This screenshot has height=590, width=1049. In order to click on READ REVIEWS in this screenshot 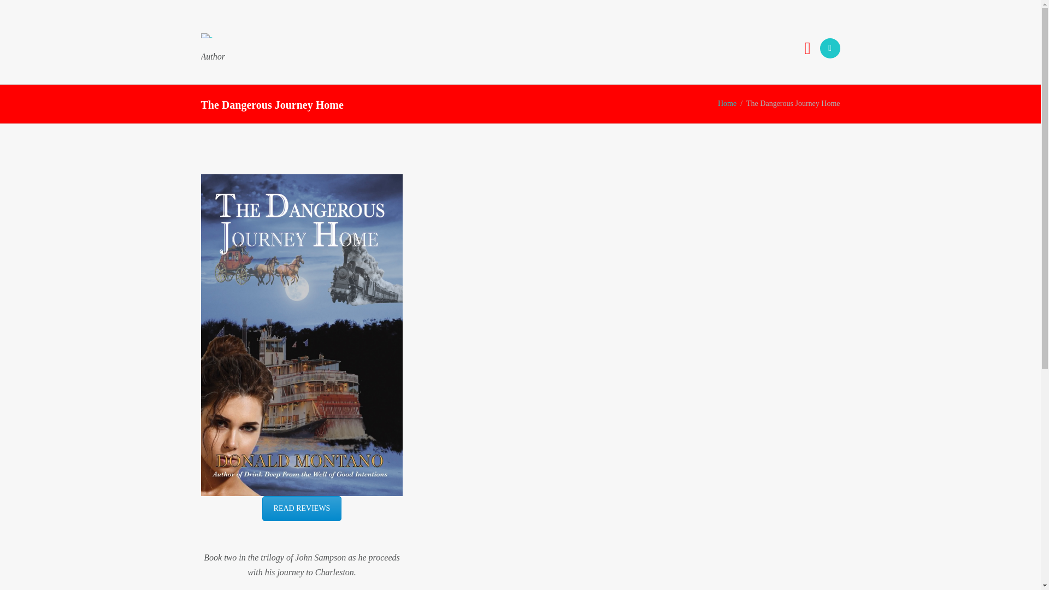, I will do `click(302, 508)`.